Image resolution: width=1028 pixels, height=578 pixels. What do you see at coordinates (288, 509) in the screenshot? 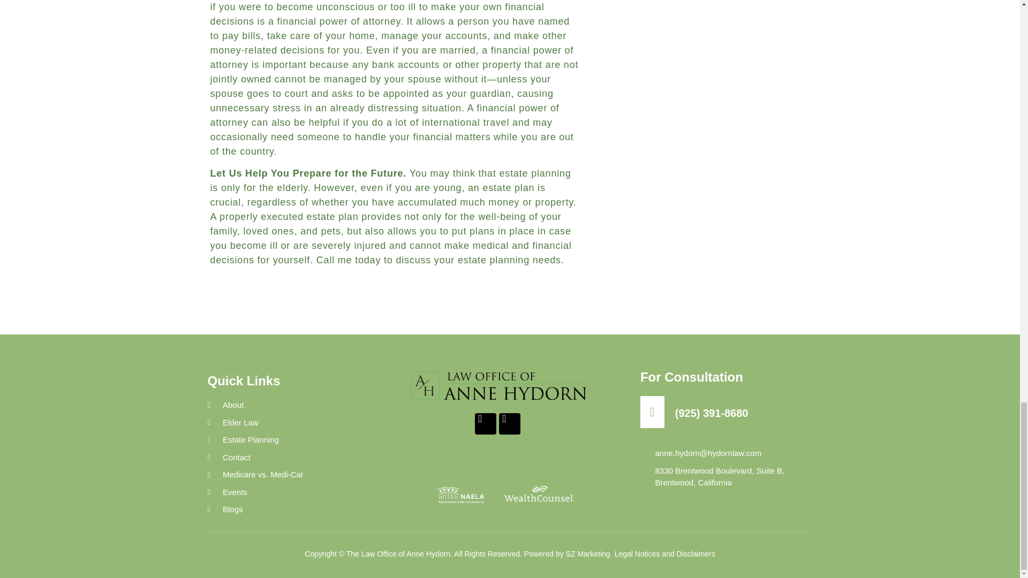
I see `Blogs` at bounding box center [288, 509].